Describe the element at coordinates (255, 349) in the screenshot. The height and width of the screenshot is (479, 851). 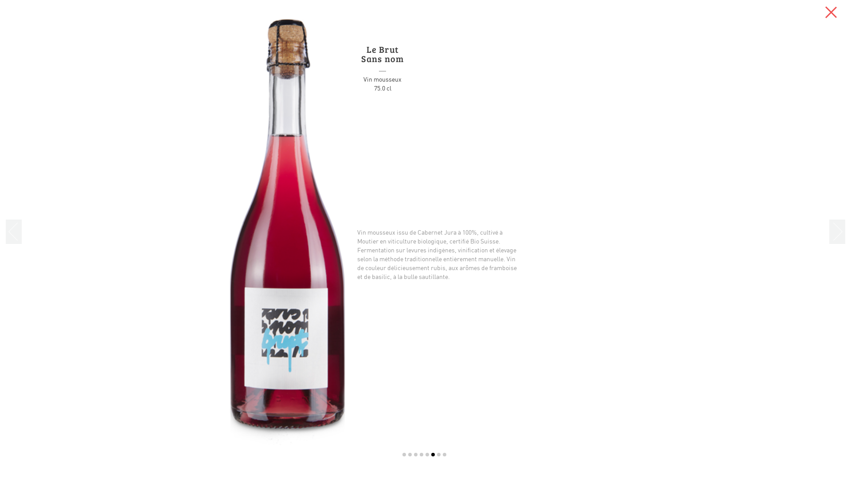
I see `Lo spigolo` at that location.